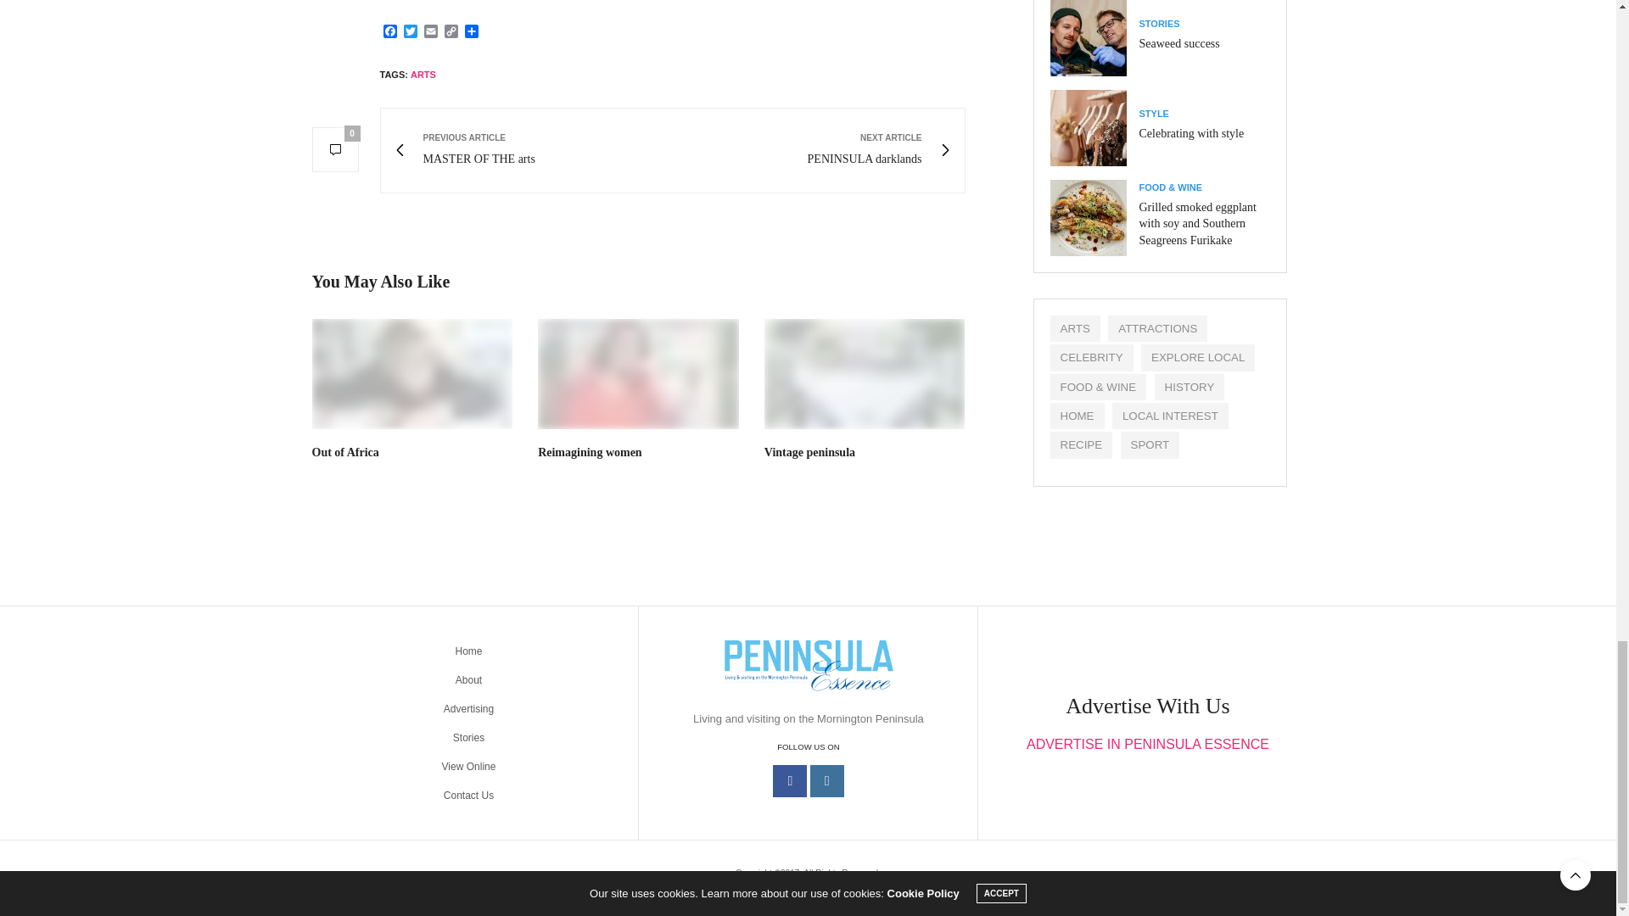  What do you see at coordinates (813, 150) in the screenshot?
I see `Copy Link` at bounding box center [813, 150].